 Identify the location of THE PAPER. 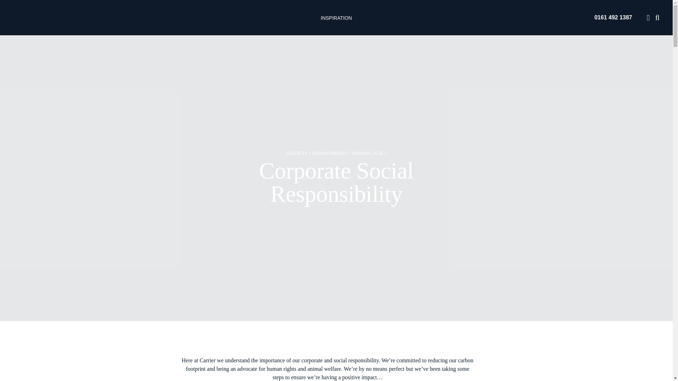
(424, 8).